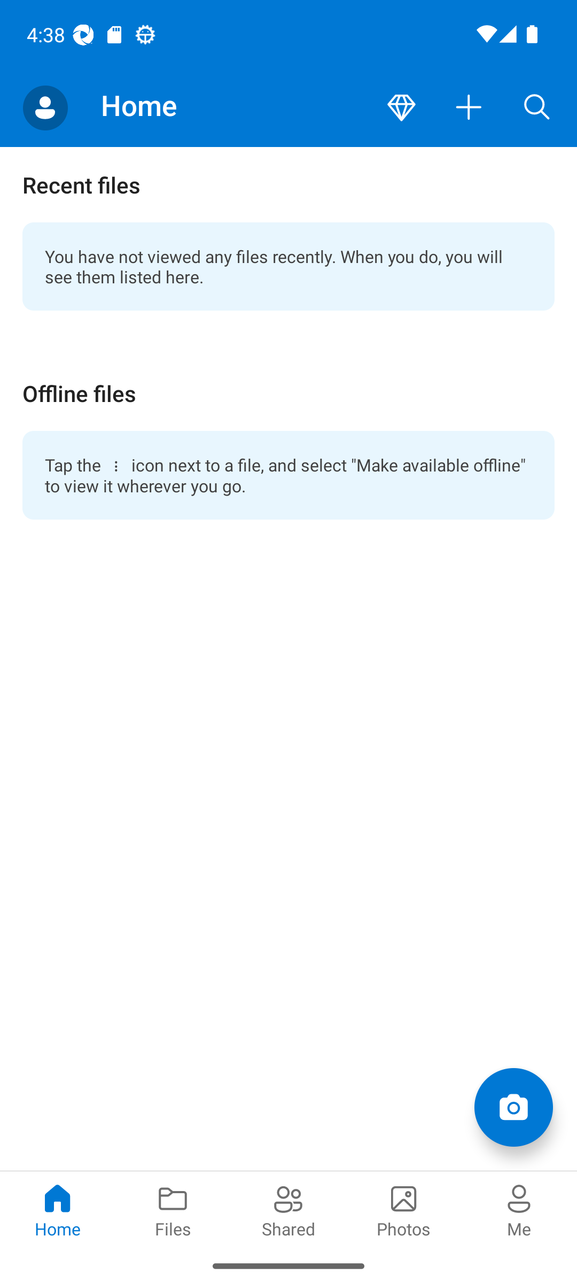 The image size is (577, 1283). What do you see at coordinates (401, 108) in the screenshot?
I see `Premium button` at bounding box center [401, 108].